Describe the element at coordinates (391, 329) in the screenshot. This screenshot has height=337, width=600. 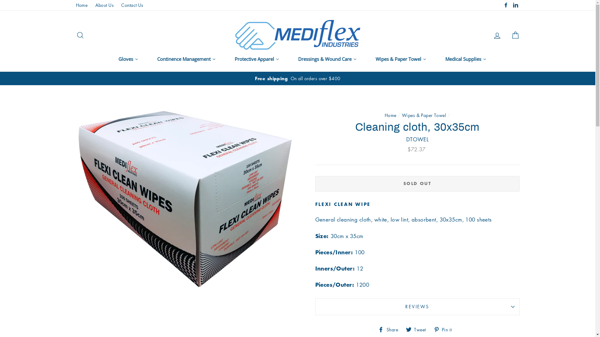
I see `Share
Share on Facebook` at that location.